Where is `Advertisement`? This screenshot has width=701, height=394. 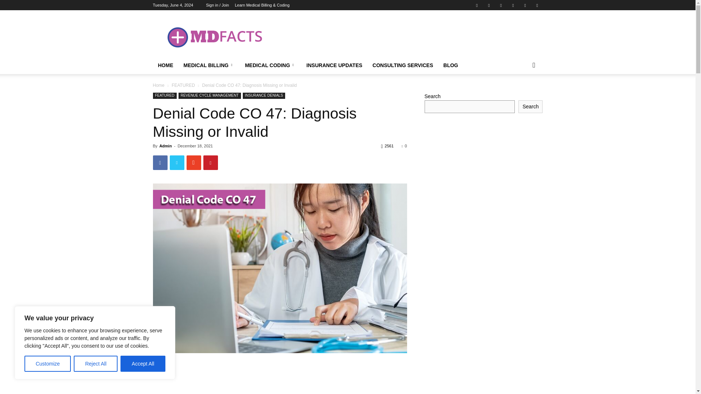
Advertisement is located at coordinates (280, 374).